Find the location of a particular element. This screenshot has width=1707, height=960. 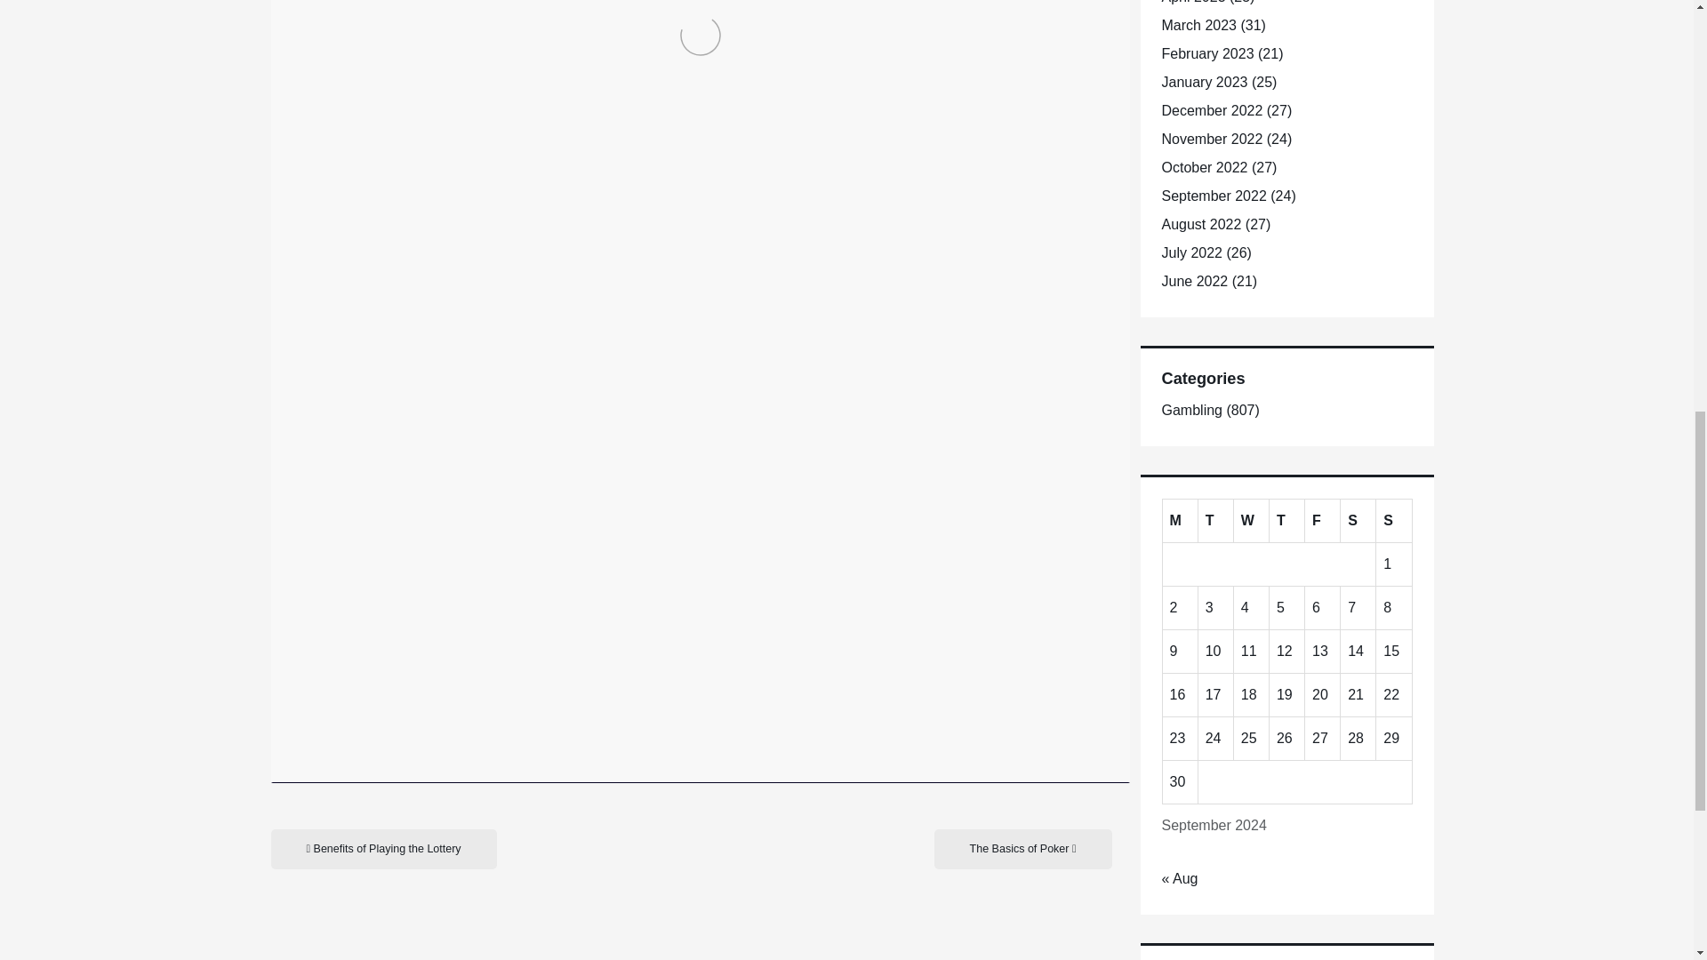

July 2022 is located at coordinates (1191, 252).